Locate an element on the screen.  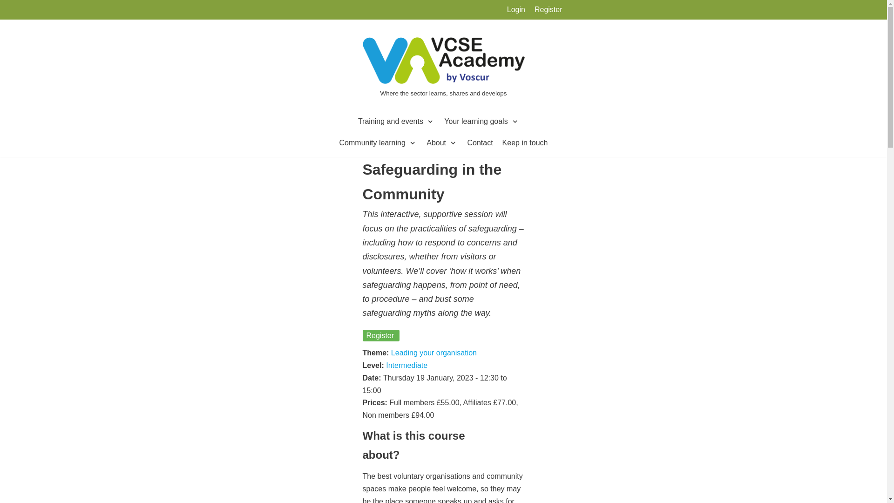
Training and events is located at coordinates (396, 122).